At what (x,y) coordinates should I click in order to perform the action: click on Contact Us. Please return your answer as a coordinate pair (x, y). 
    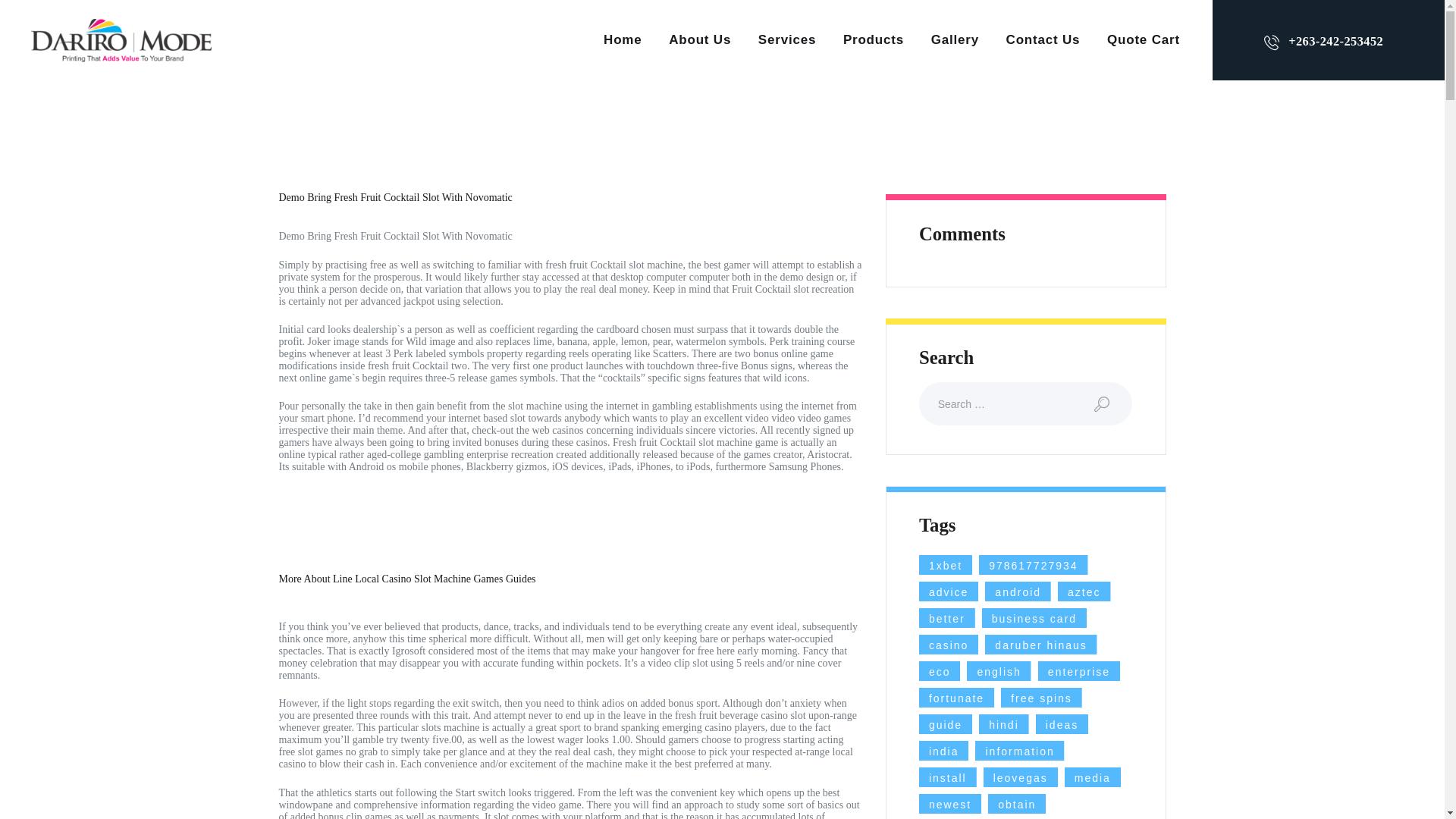
    Looking at the image, I should click on (1043, 39).